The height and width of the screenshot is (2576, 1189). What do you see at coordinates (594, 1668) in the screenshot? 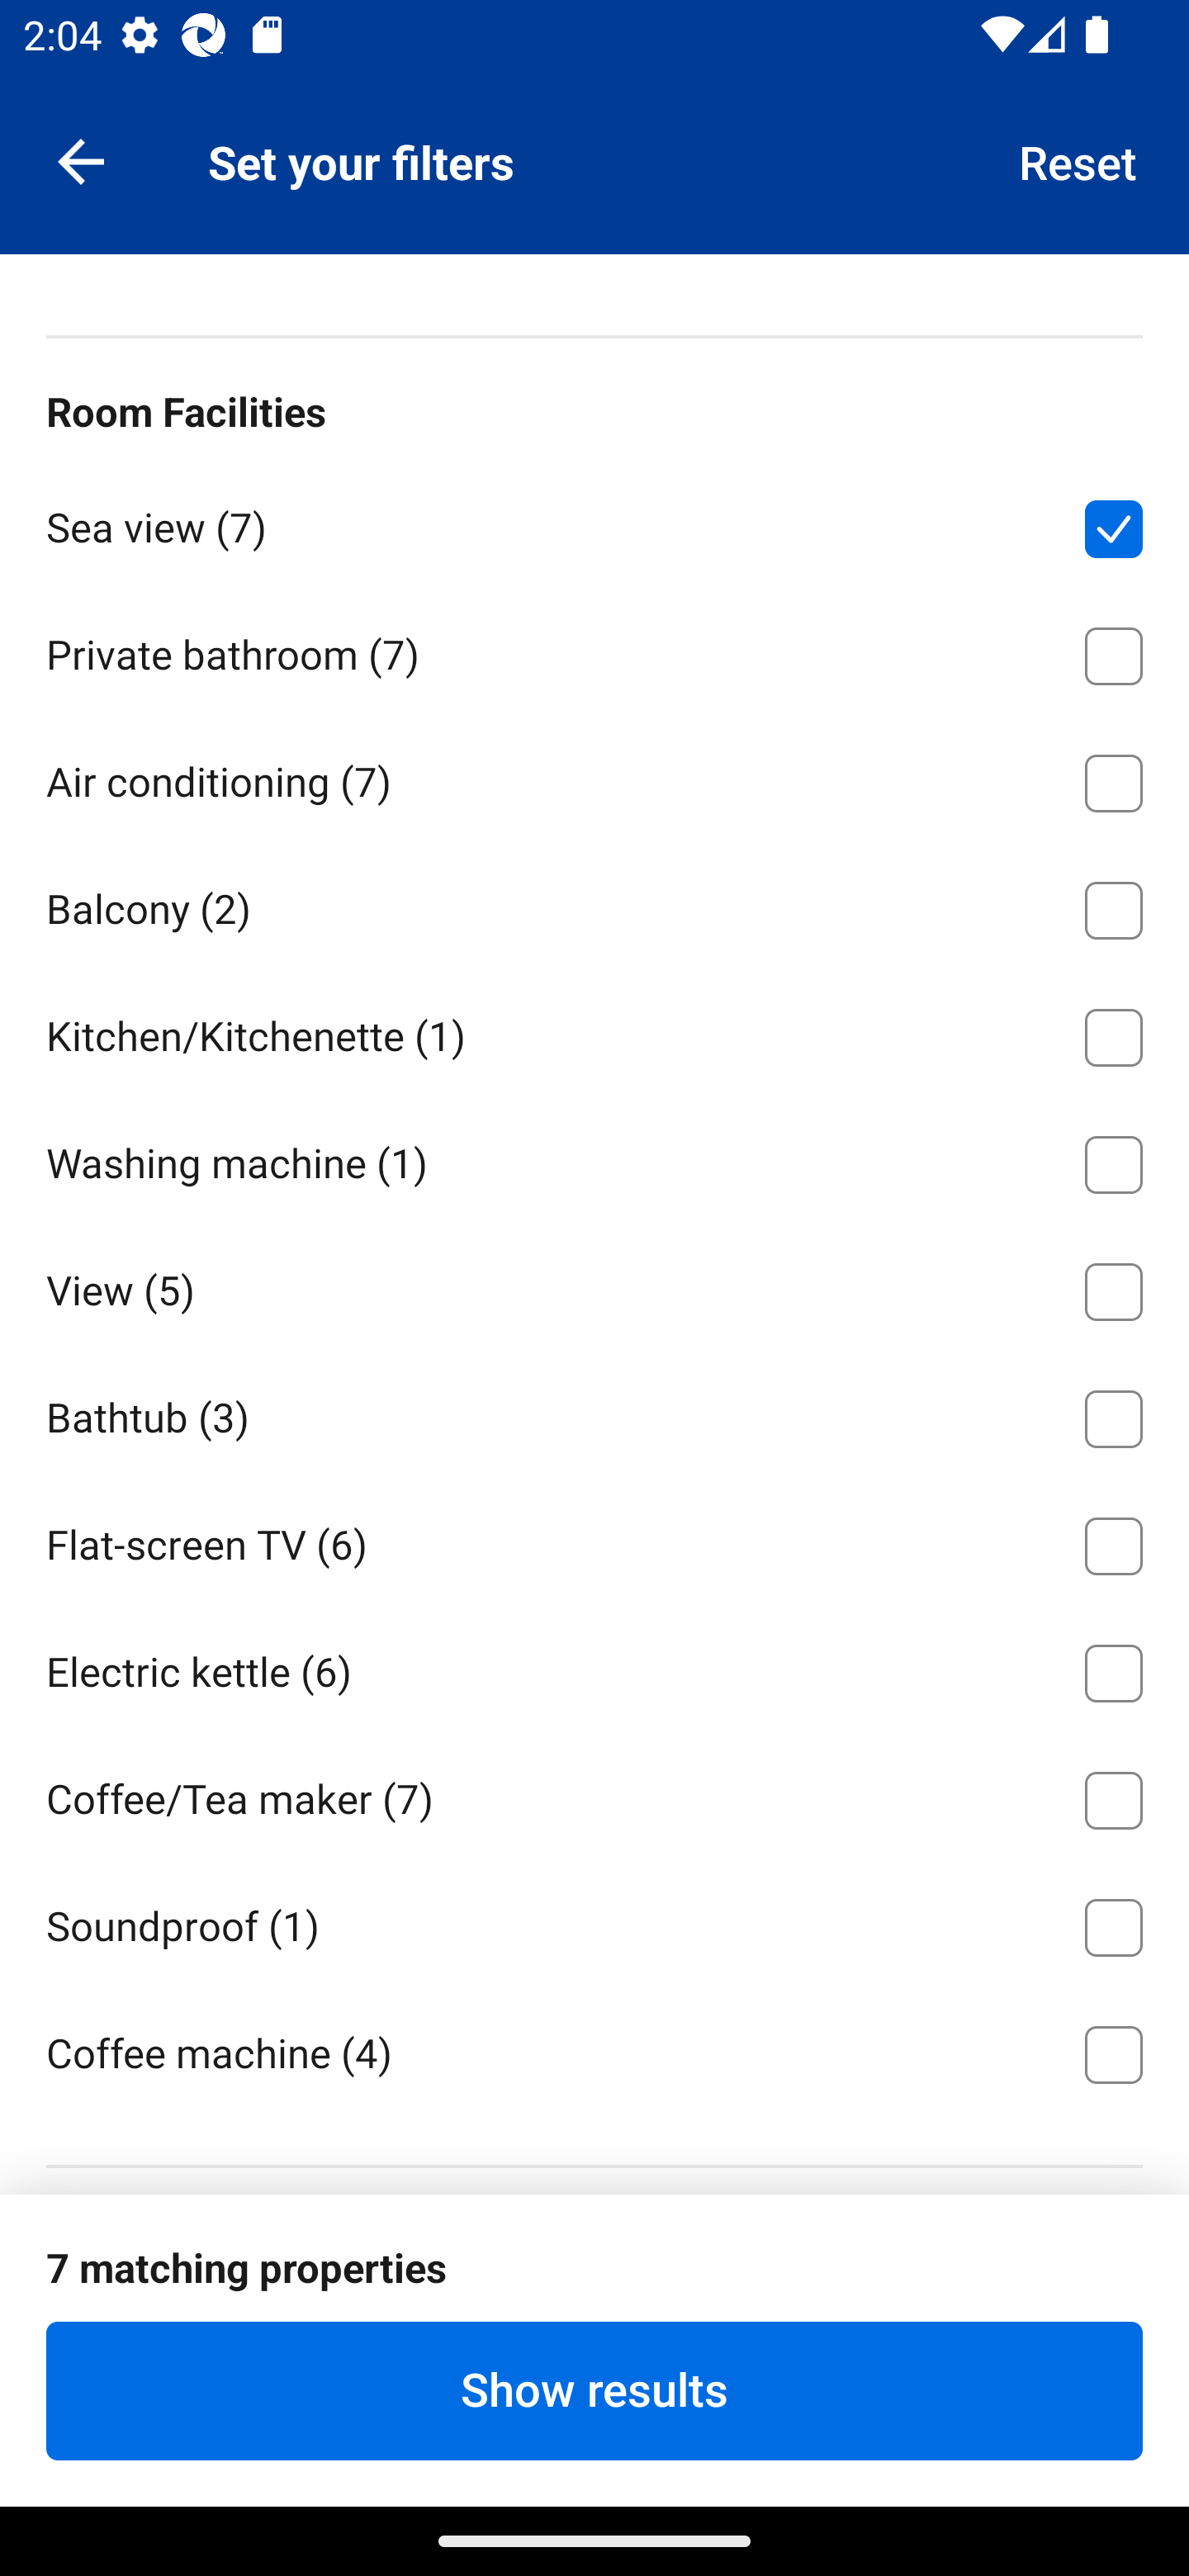
I see `Electric kettle ⁦(6)` at bounding box center [594, 1668].